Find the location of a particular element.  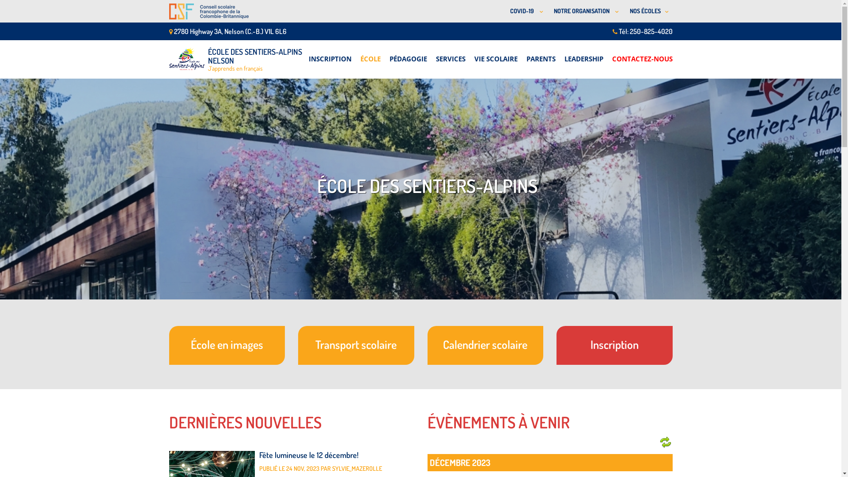

NOTRE ORGANISATION  is located at coordinates (585, 11).